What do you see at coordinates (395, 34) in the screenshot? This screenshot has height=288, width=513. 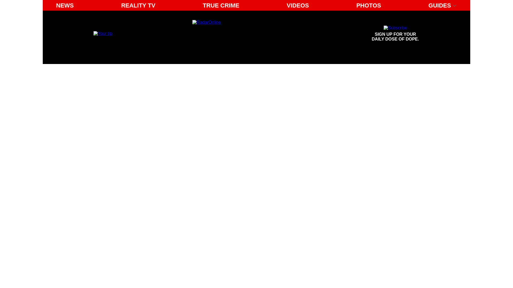 I see `Sign up for your daily dose of dope.` at bounding box center [395, 34].